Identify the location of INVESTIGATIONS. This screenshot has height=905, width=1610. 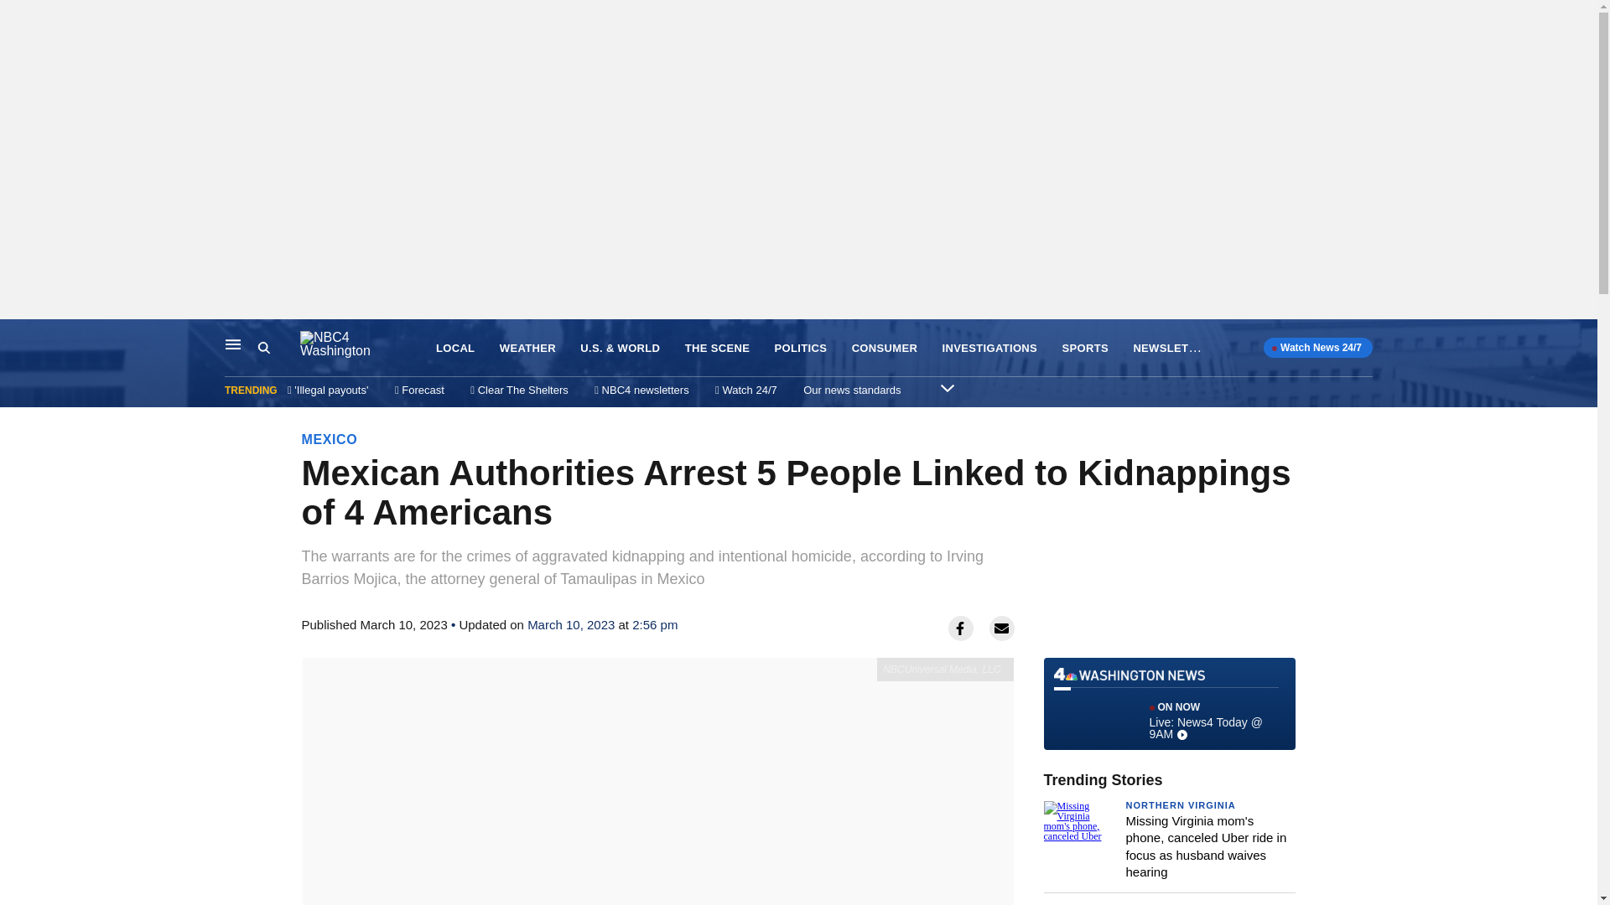
(989, 349).